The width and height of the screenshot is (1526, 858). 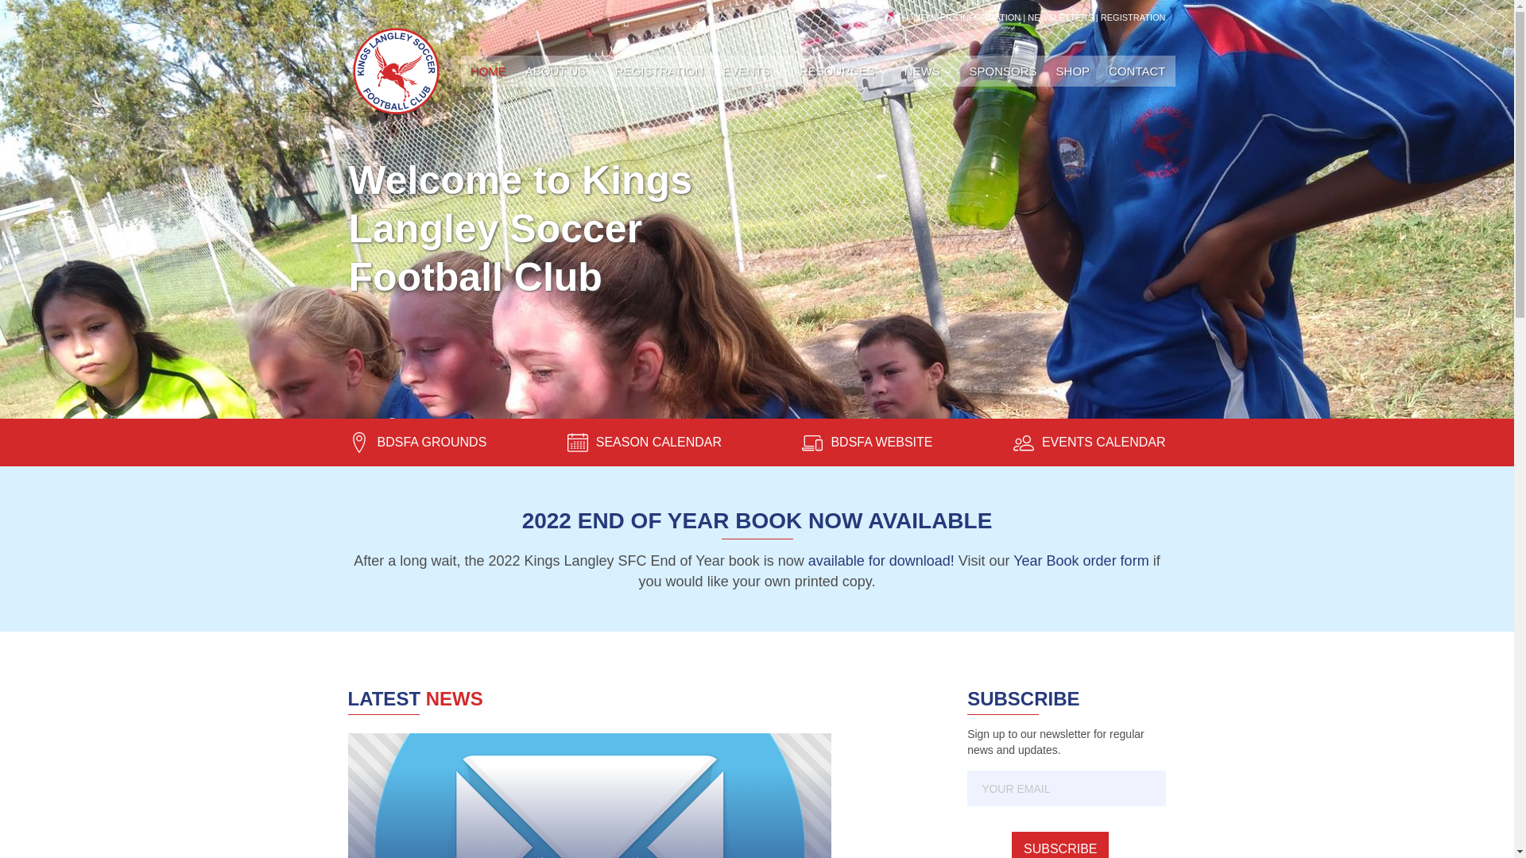 I want to click on REGISTRATION, so click(x=1133, y=17).